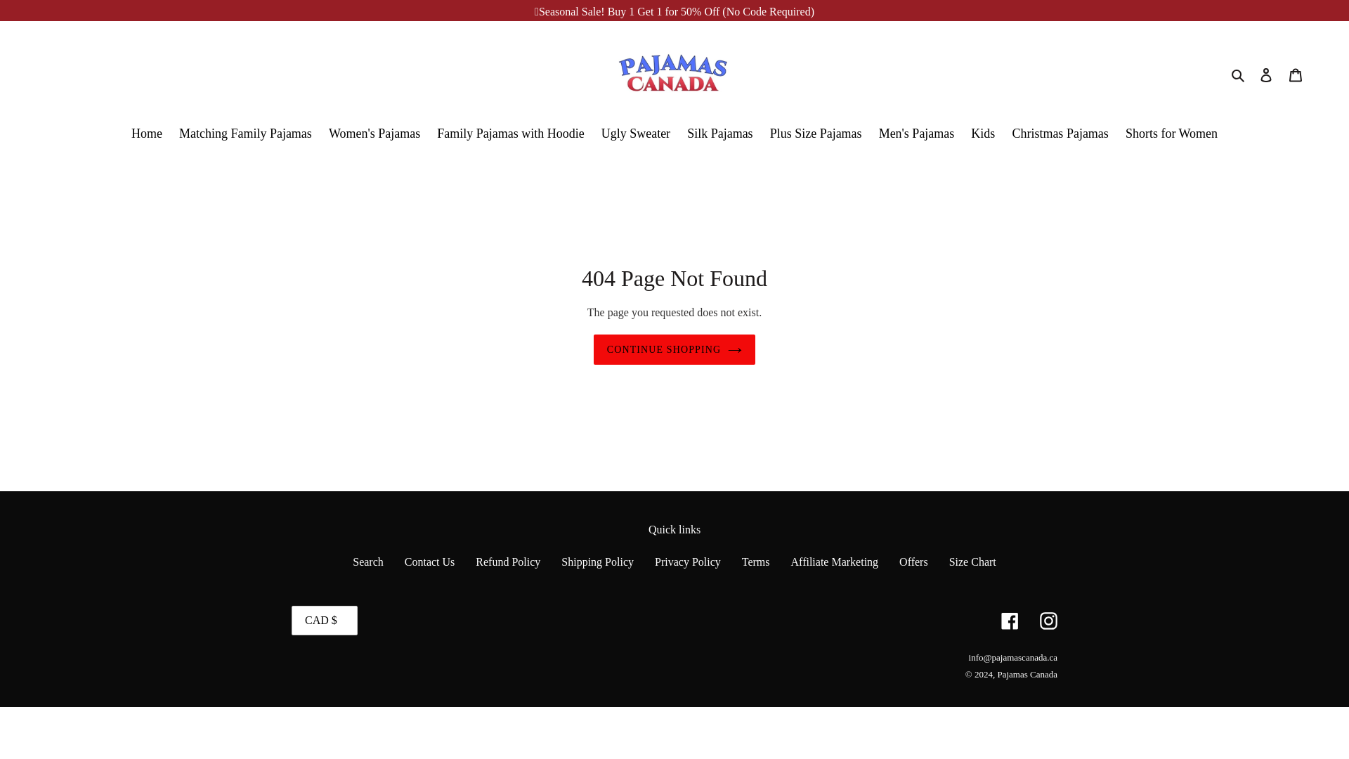 The height and width of the screenshot is (759, 1349). Describe the element at coordinates (816, 135) in the screenshot. I see `Plus Size Pajamas` at that location.